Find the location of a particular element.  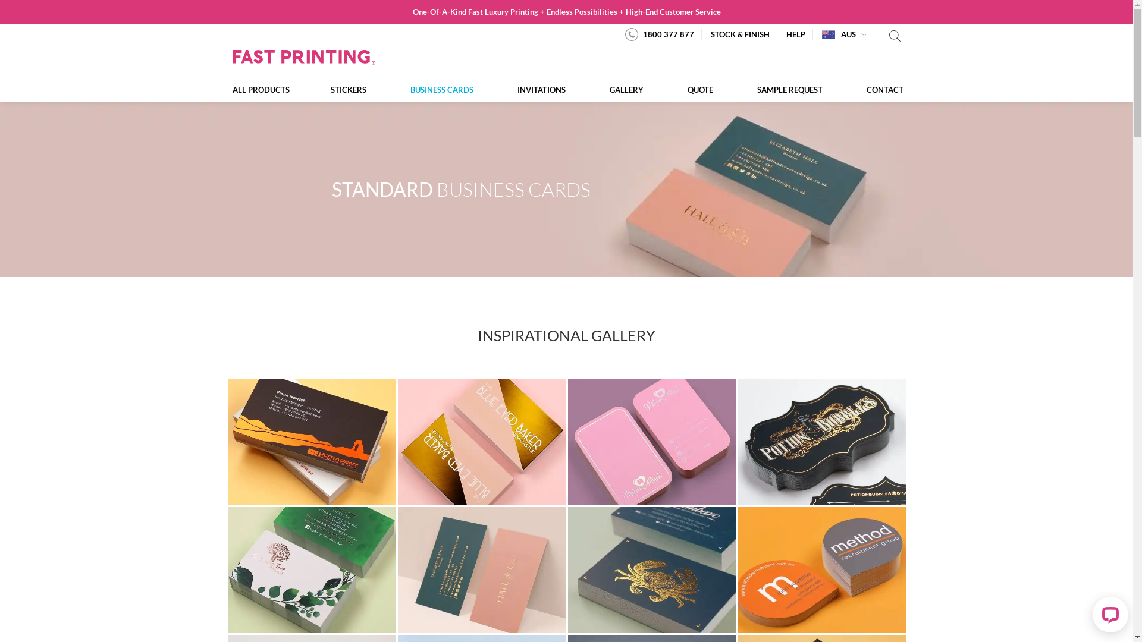

CONTACT is located at coordinates (874, 90).